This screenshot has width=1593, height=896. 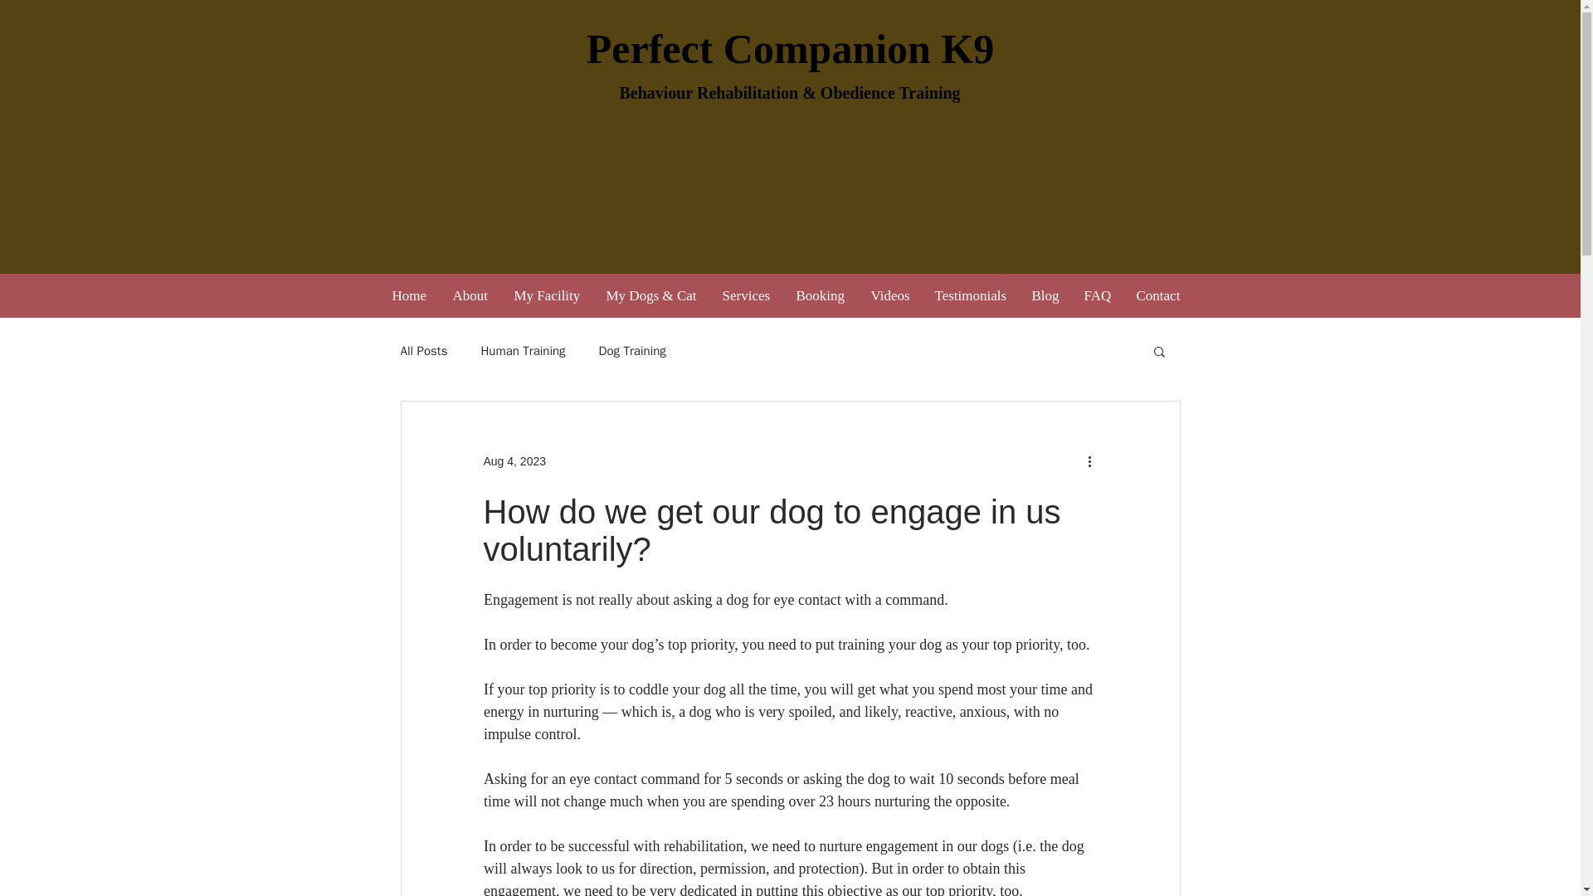 What do you see at coordinates (974, 295) in the screenshot?
I see `Testimonials` at bounding box center [974, 295].